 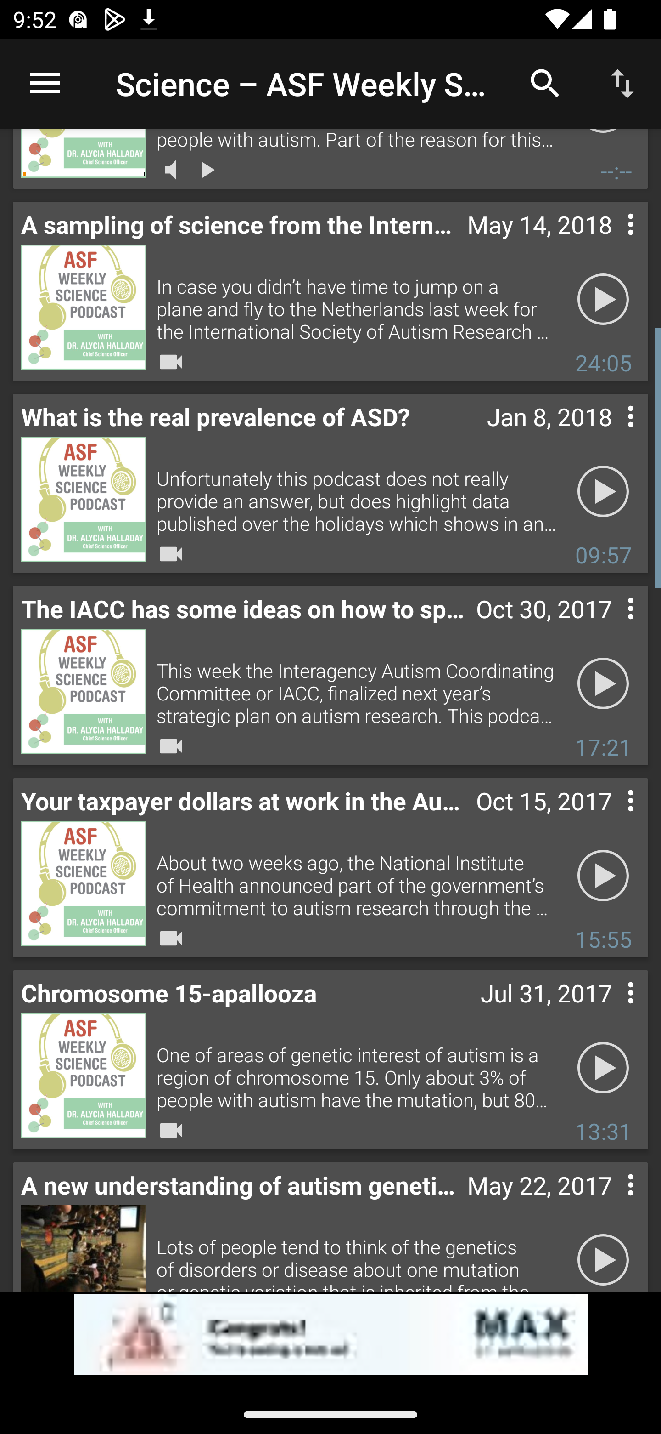 I want to click on Play, so click(x=603, y=491).